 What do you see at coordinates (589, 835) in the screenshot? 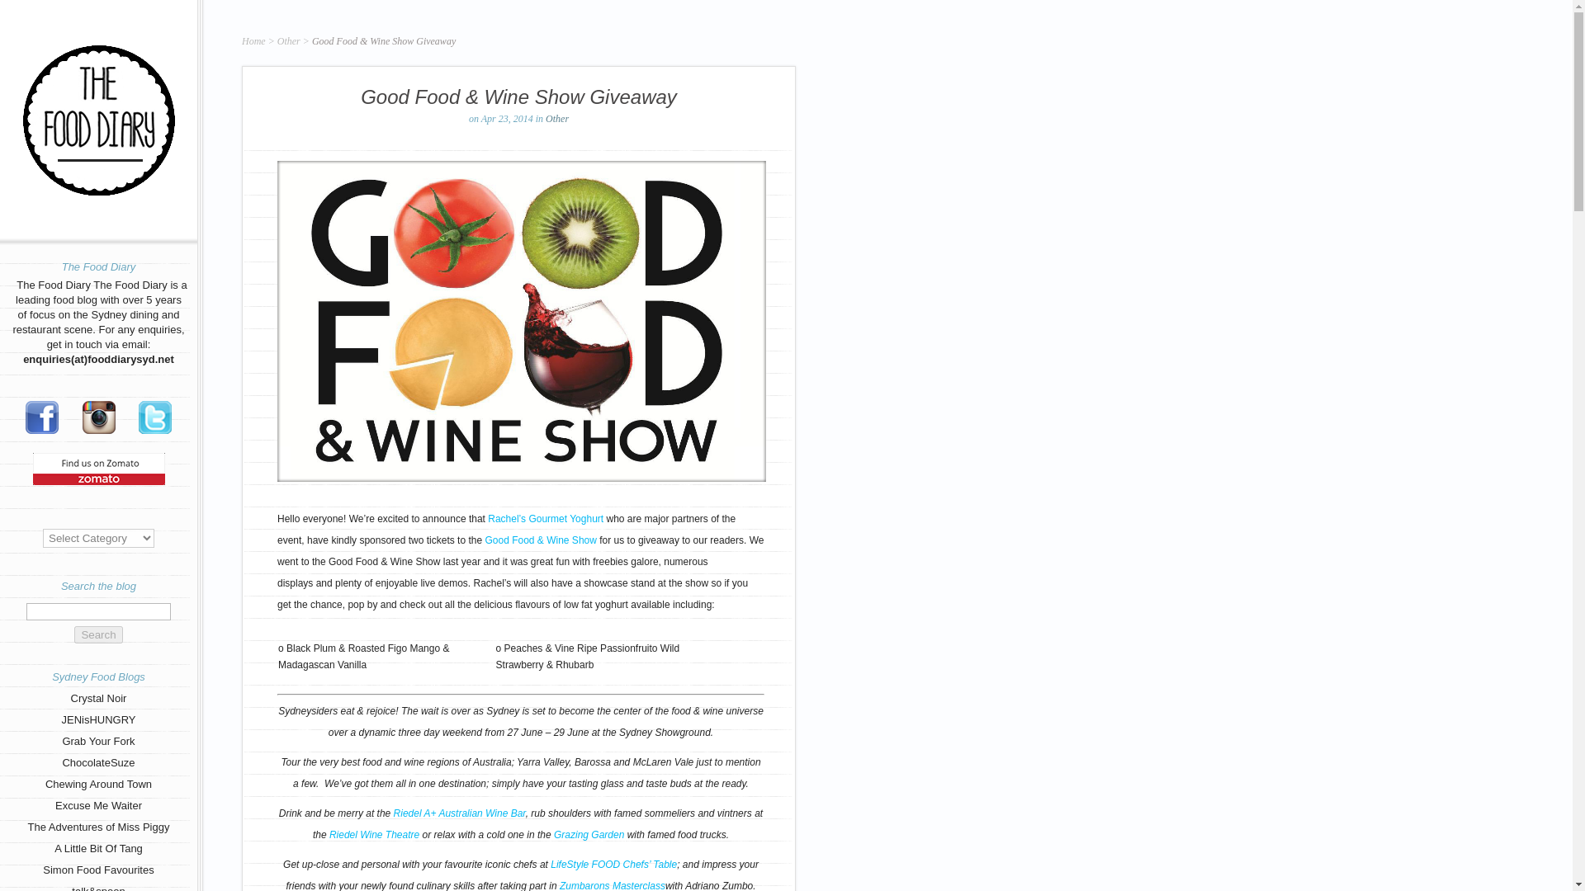
I see `Grazing Garden` at bounding box center [589, 835].